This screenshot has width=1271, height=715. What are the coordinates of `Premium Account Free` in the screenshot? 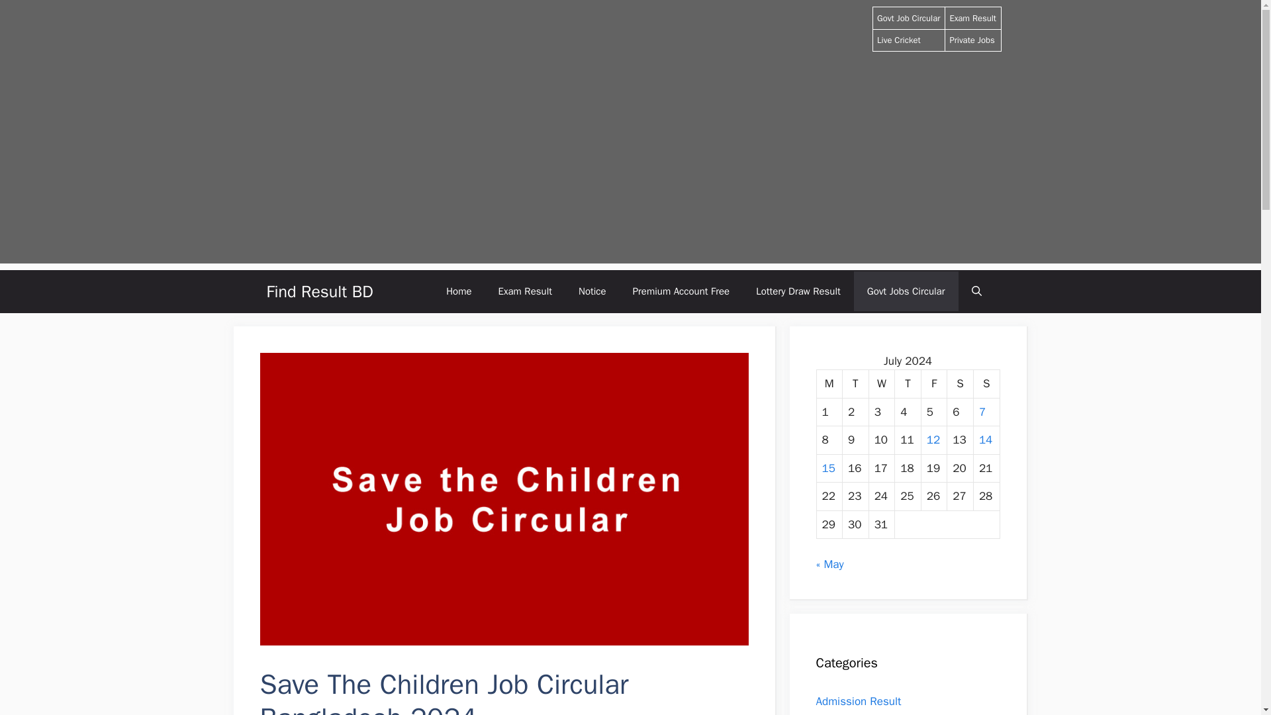 It's located at (682, 291).